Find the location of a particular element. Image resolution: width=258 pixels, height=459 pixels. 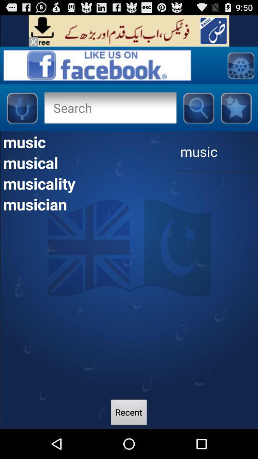

go to search option is located at coordinates (97, 65).